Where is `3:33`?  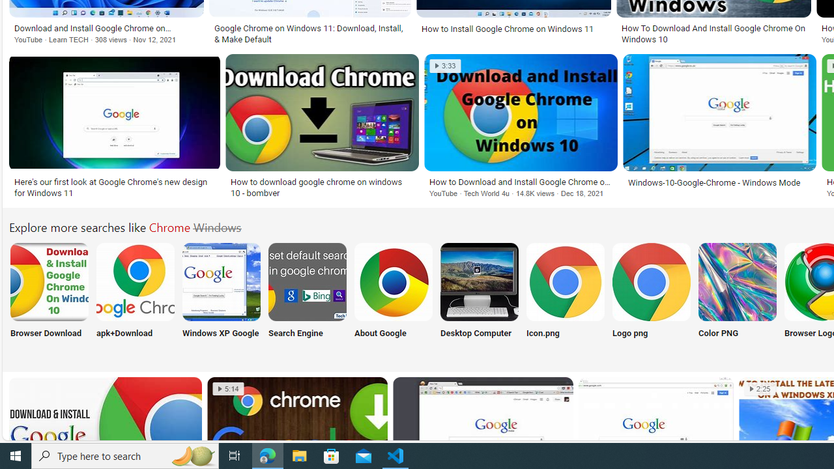
3:33 is located at coordinates (445, 66).